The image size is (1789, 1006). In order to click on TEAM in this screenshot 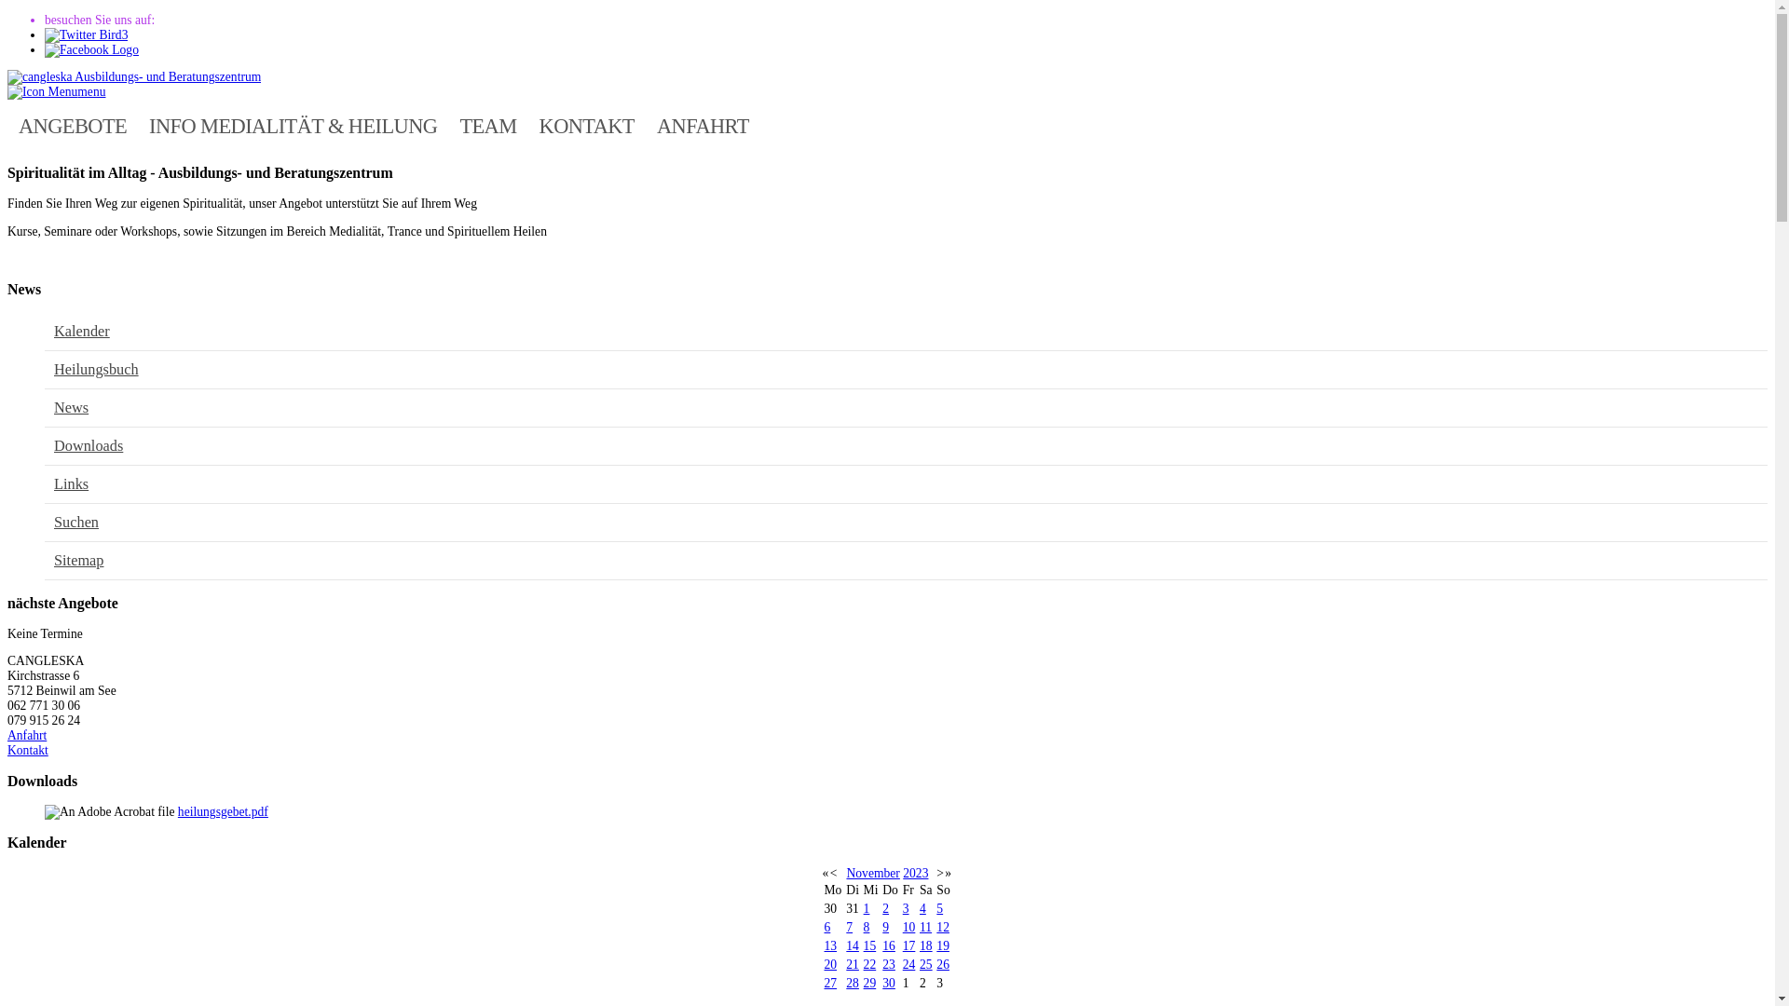, I will do `click(488, 125)`.